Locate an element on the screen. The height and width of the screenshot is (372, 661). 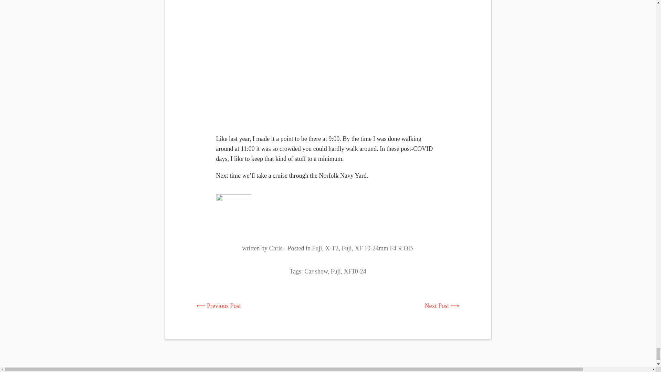
Fuji is located at coordinates (336, 271).